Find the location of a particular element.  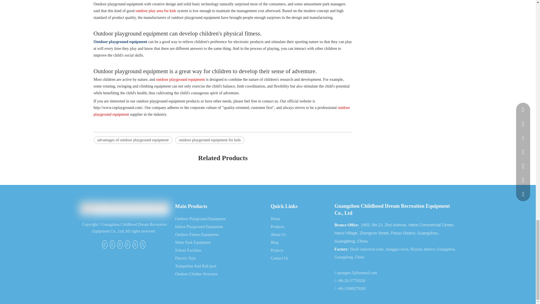

Linkedin is located at coordinates (120, 245).